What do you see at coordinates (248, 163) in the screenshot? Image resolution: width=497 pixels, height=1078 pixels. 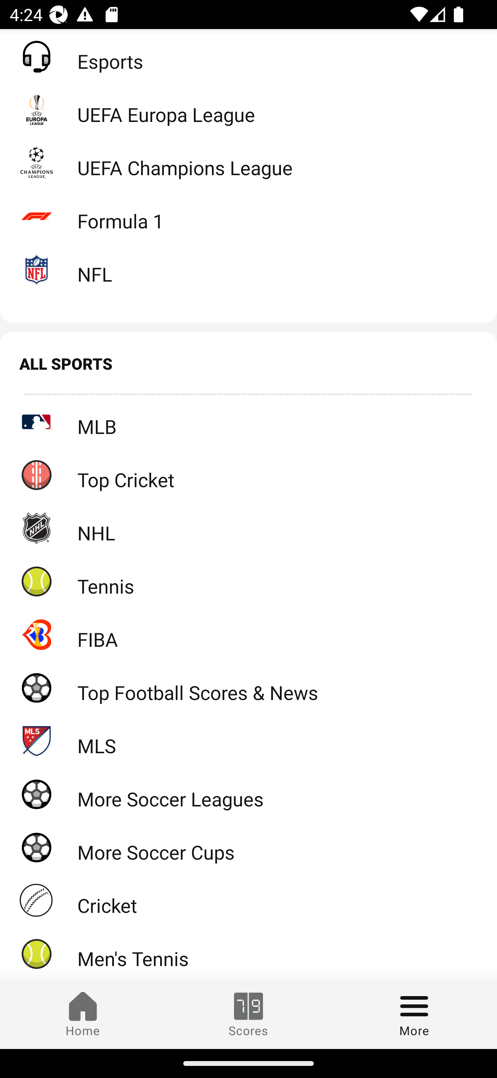 I see `UEFA Champions League` at bounding box center [248, 163].